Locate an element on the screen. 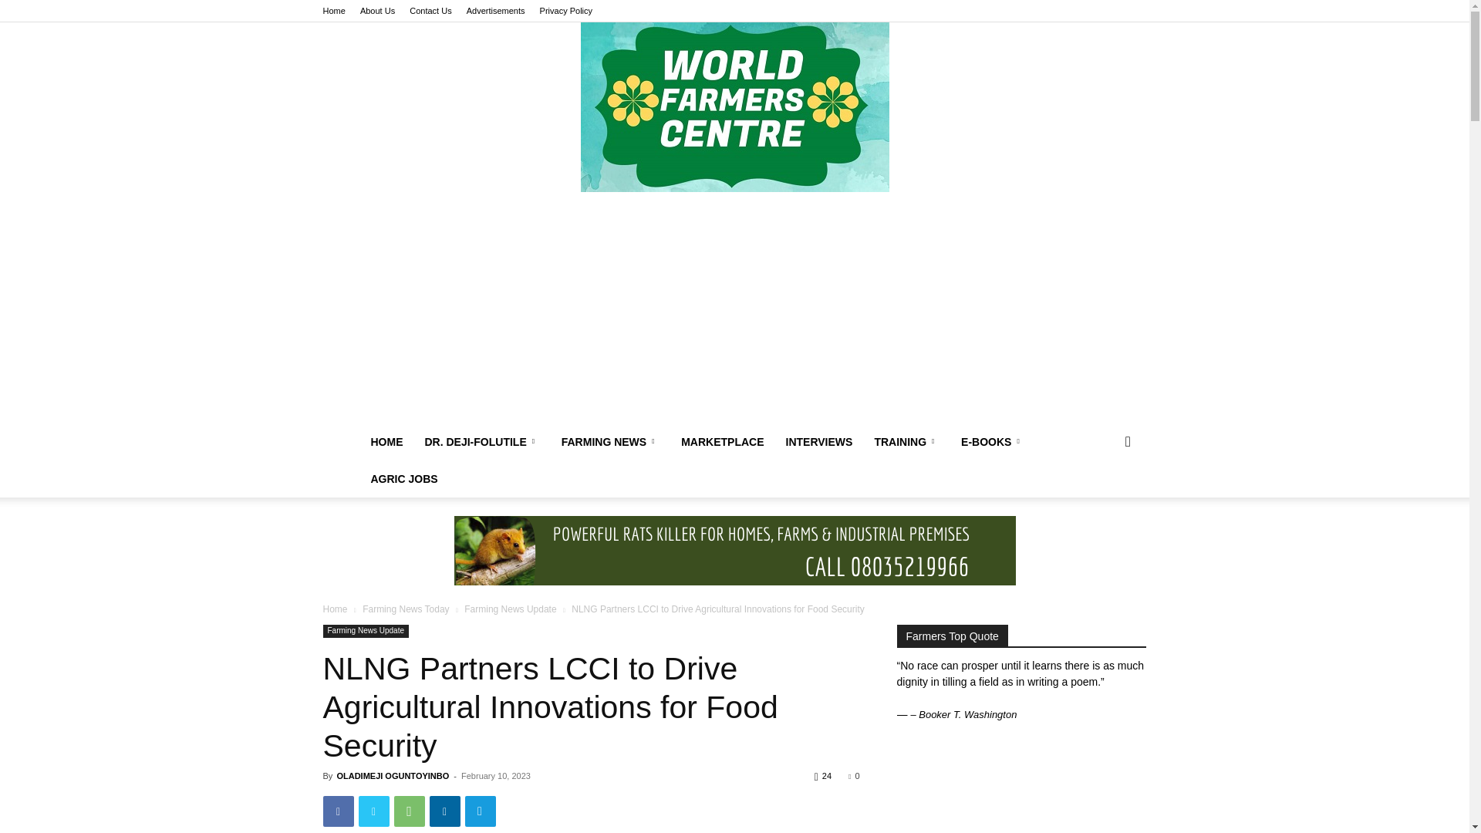  Twitter is located at coordinates (373, 811).